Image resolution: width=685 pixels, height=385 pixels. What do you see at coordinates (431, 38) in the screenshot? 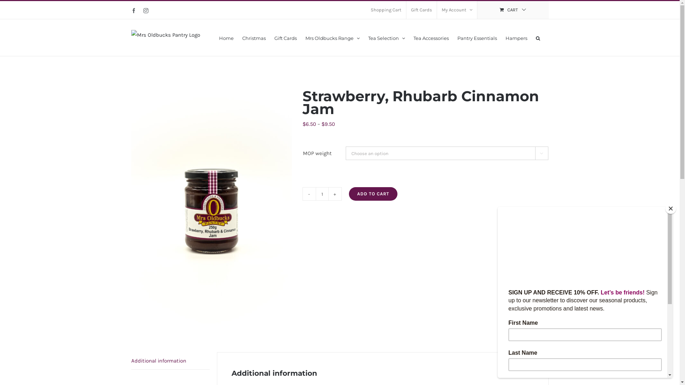
I see `Tea Accessories` at bounding box center [431, 38].